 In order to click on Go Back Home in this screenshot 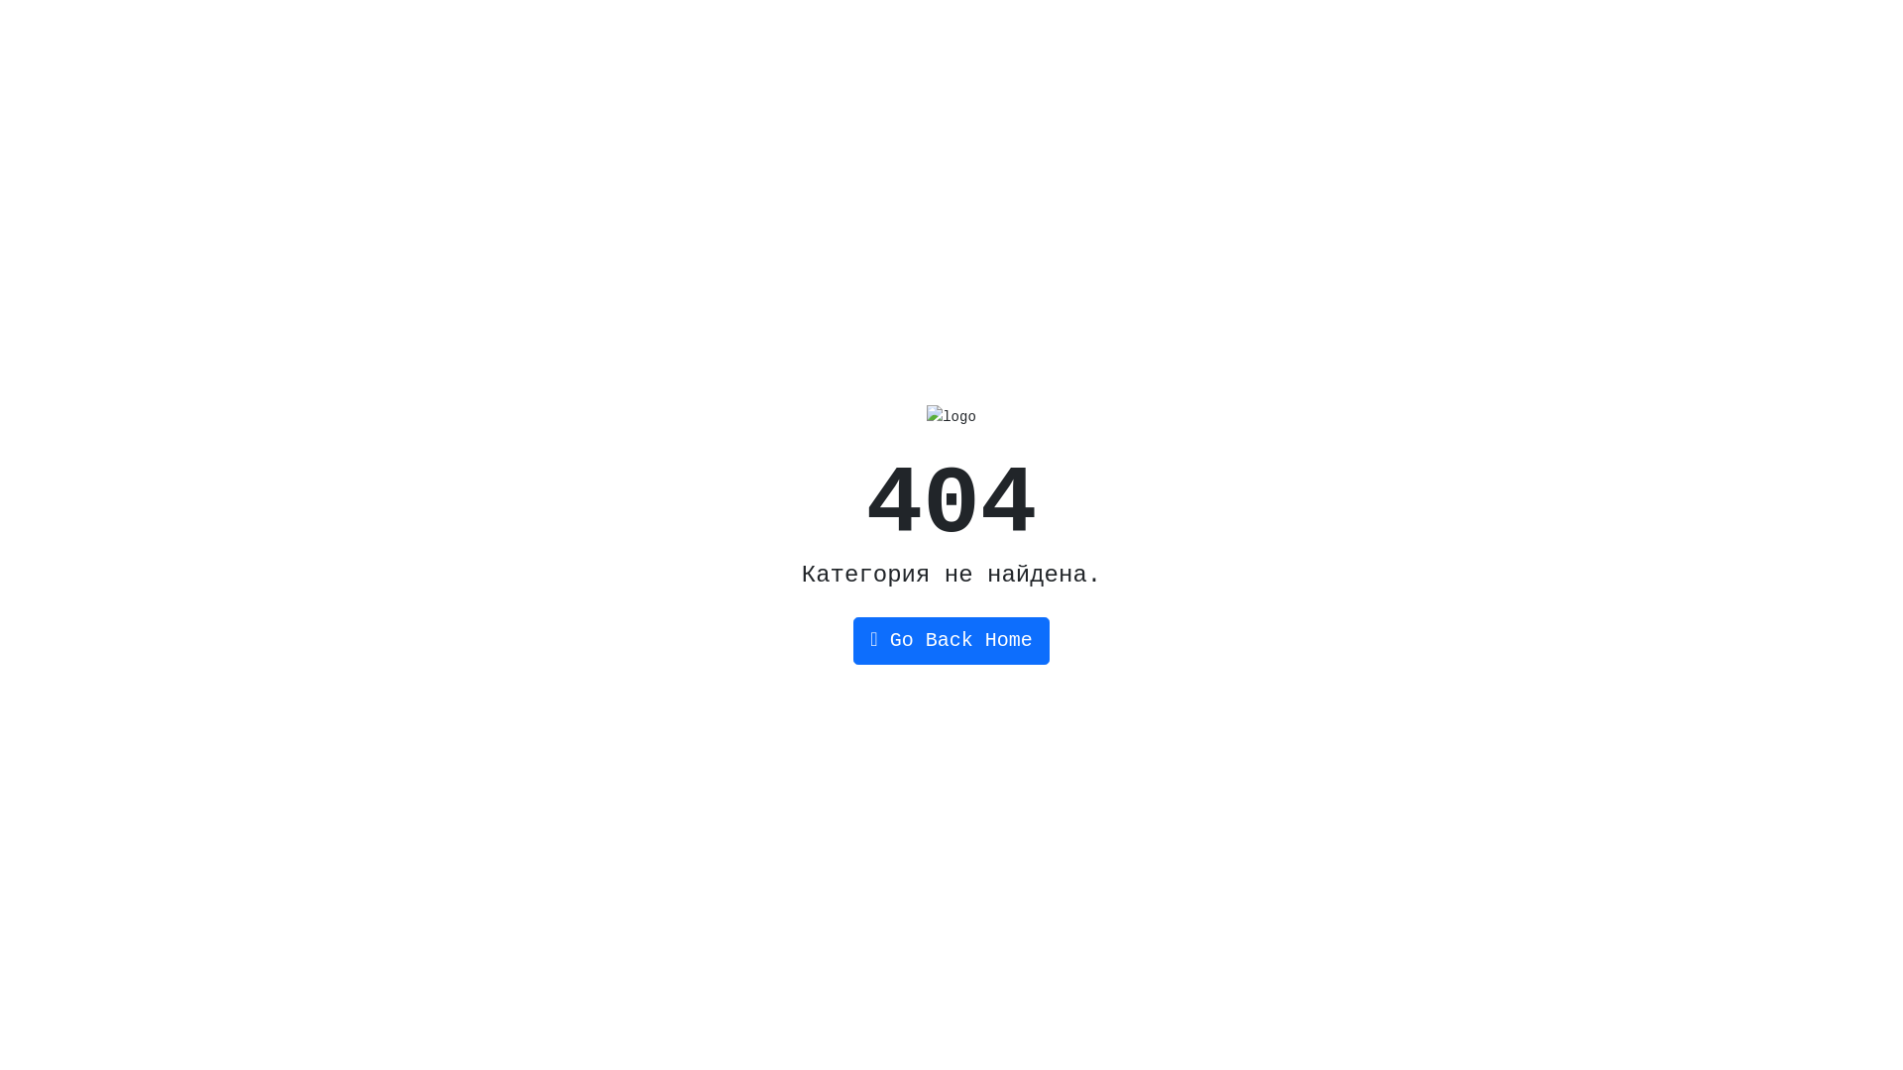, I will do `click(951, 641)`.